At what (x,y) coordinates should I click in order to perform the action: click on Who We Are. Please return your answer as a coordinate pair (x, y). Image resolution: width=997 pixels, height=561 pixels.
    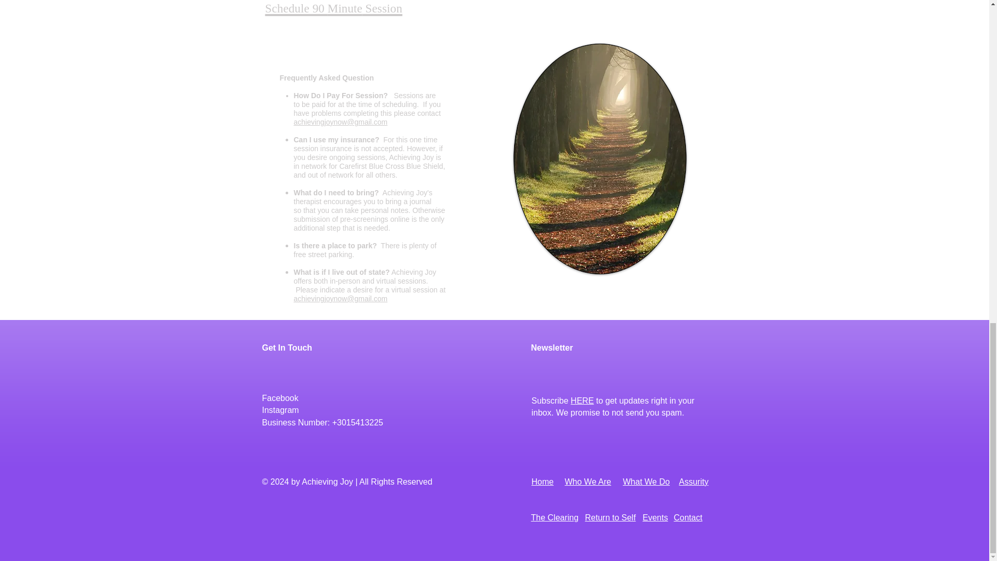
    Looking at the image, I should click on (588, 482).